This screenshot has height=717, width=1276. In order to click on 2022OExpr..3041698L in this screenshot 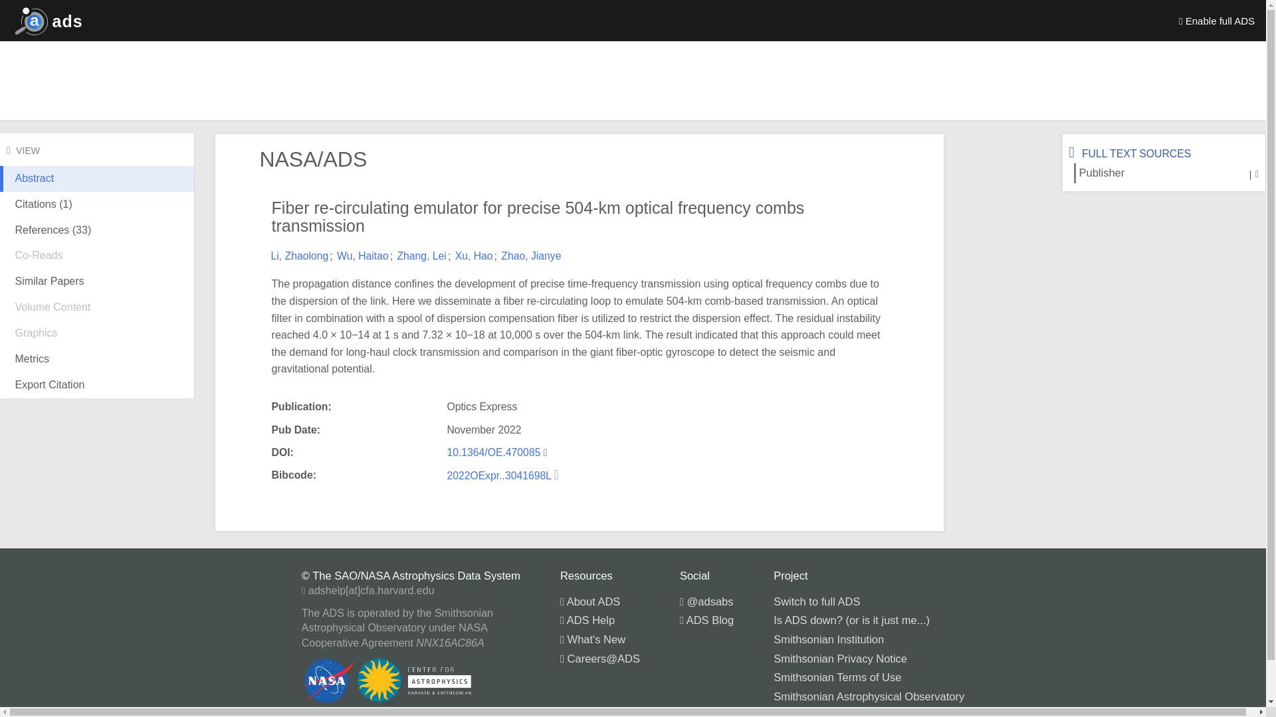, I will do `click(500, 475)`.